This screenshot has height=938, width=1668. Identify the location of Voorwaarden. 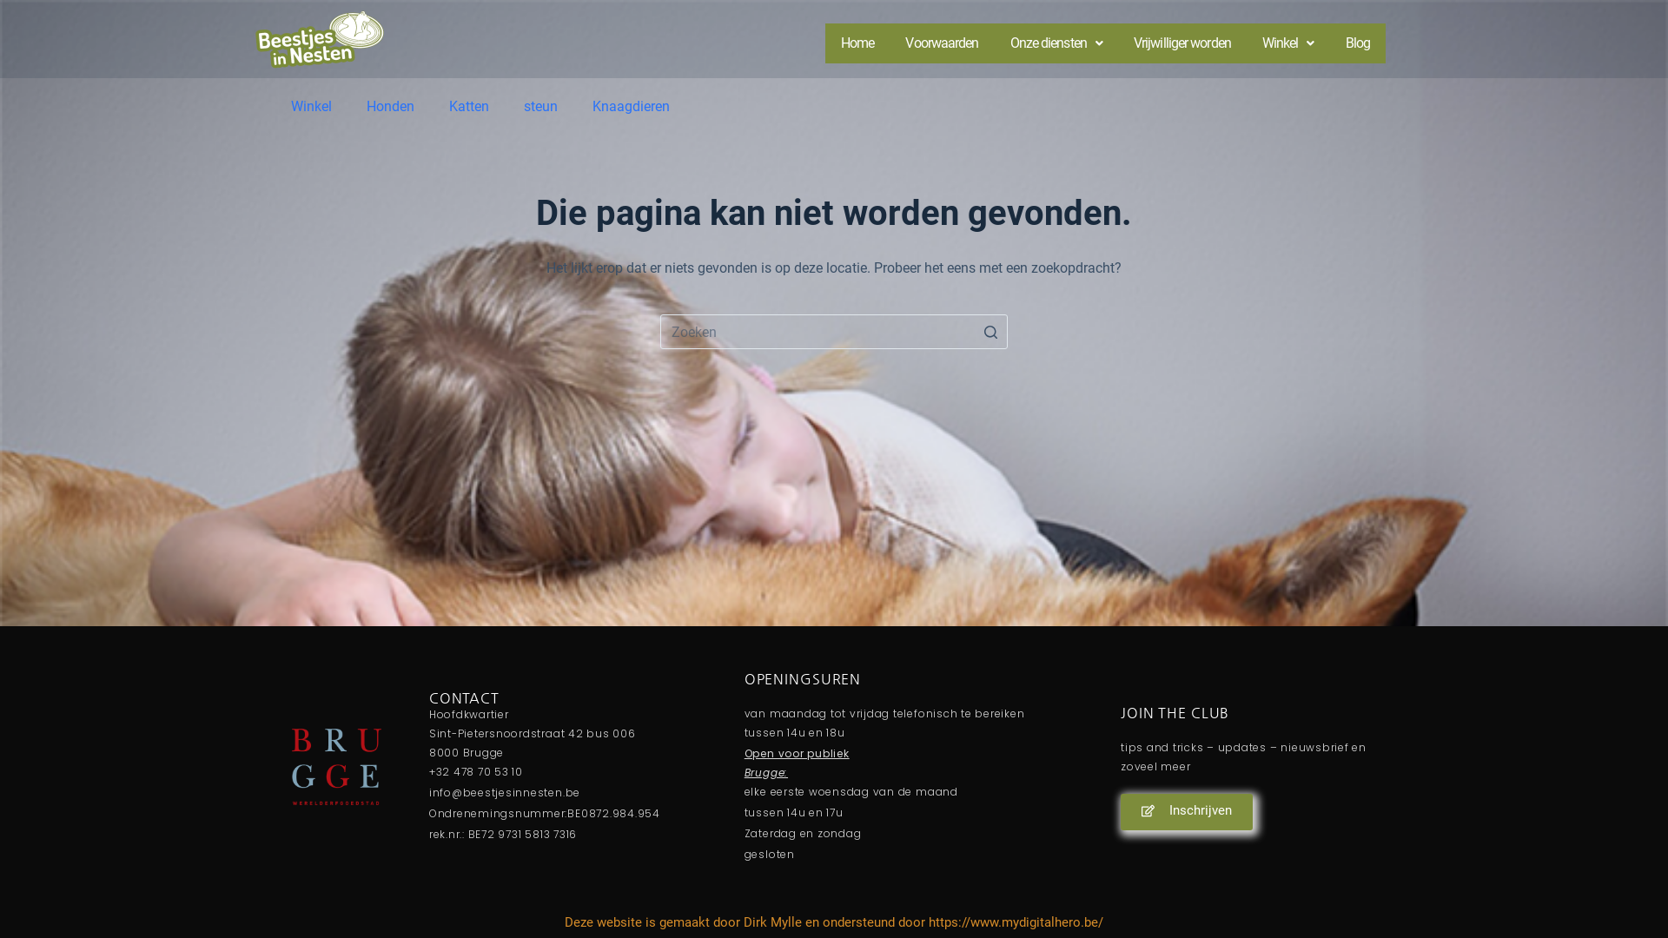
(942, 43).